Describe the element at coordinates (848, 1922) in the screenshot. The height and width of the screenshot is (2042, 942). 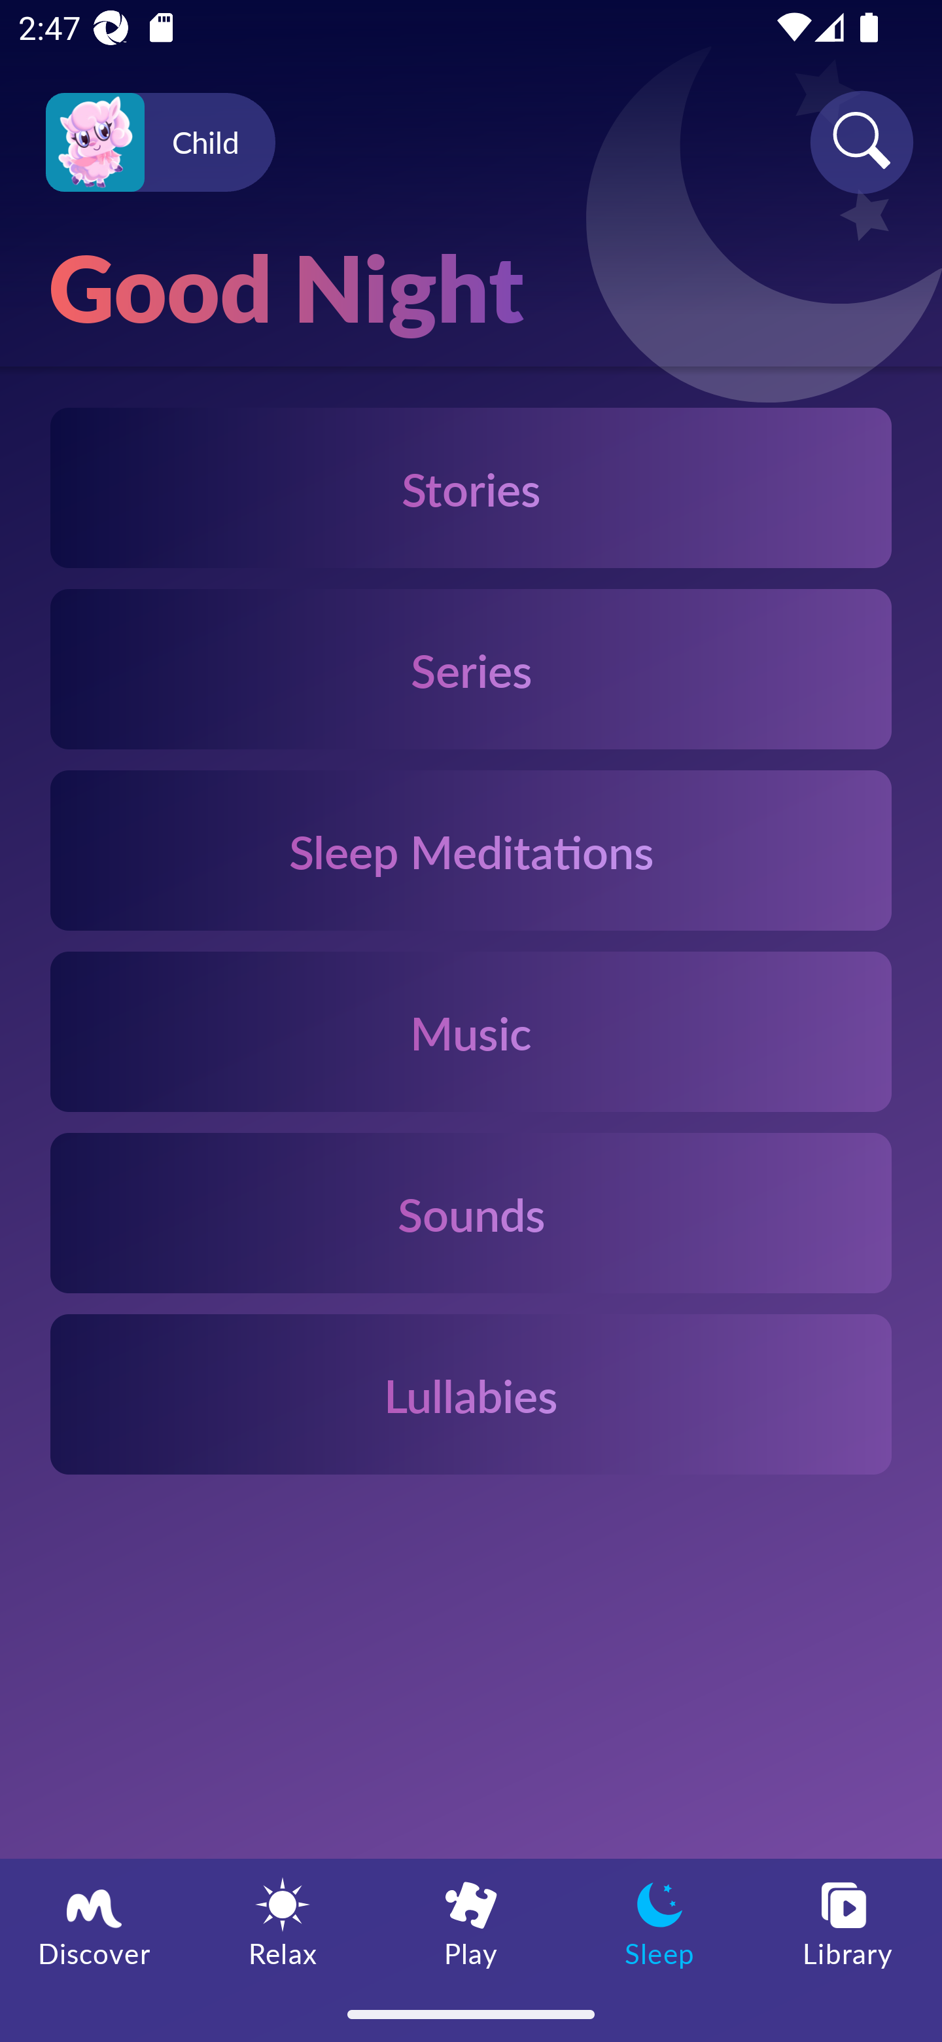
I see `Library` at that location.